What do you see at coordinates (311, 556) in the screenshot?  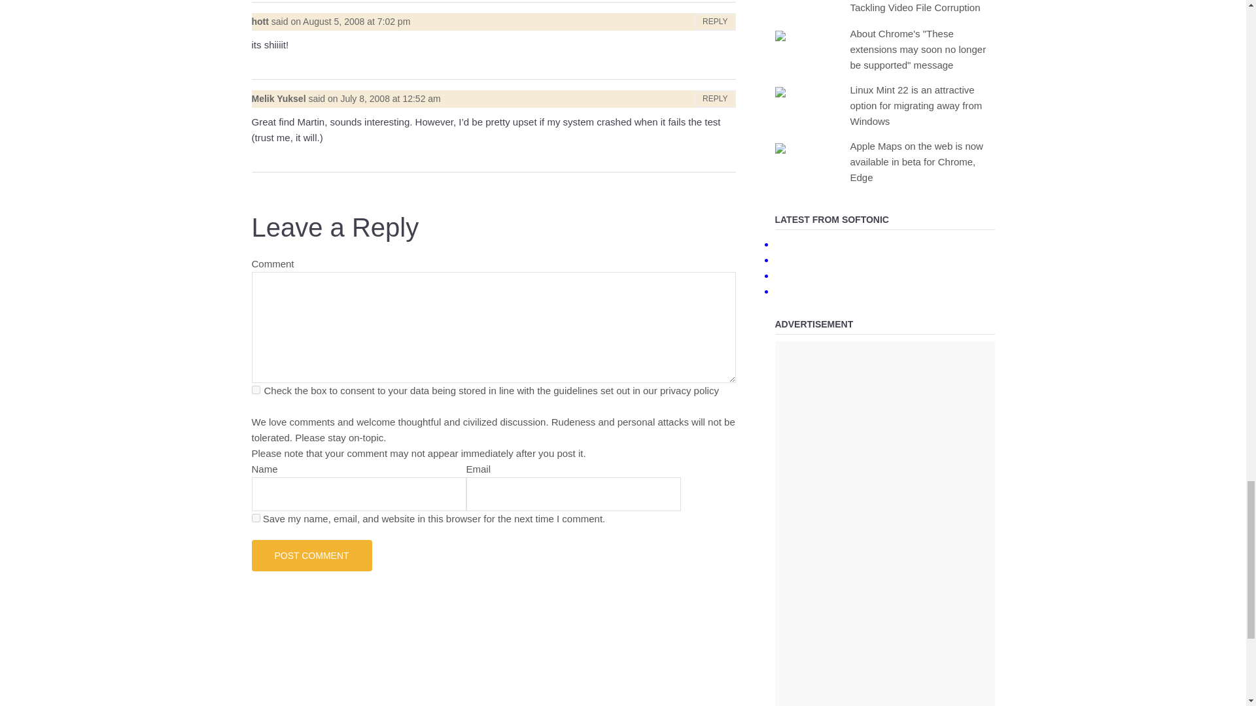 I see `Post Comment` at bounding box center [311, 556].